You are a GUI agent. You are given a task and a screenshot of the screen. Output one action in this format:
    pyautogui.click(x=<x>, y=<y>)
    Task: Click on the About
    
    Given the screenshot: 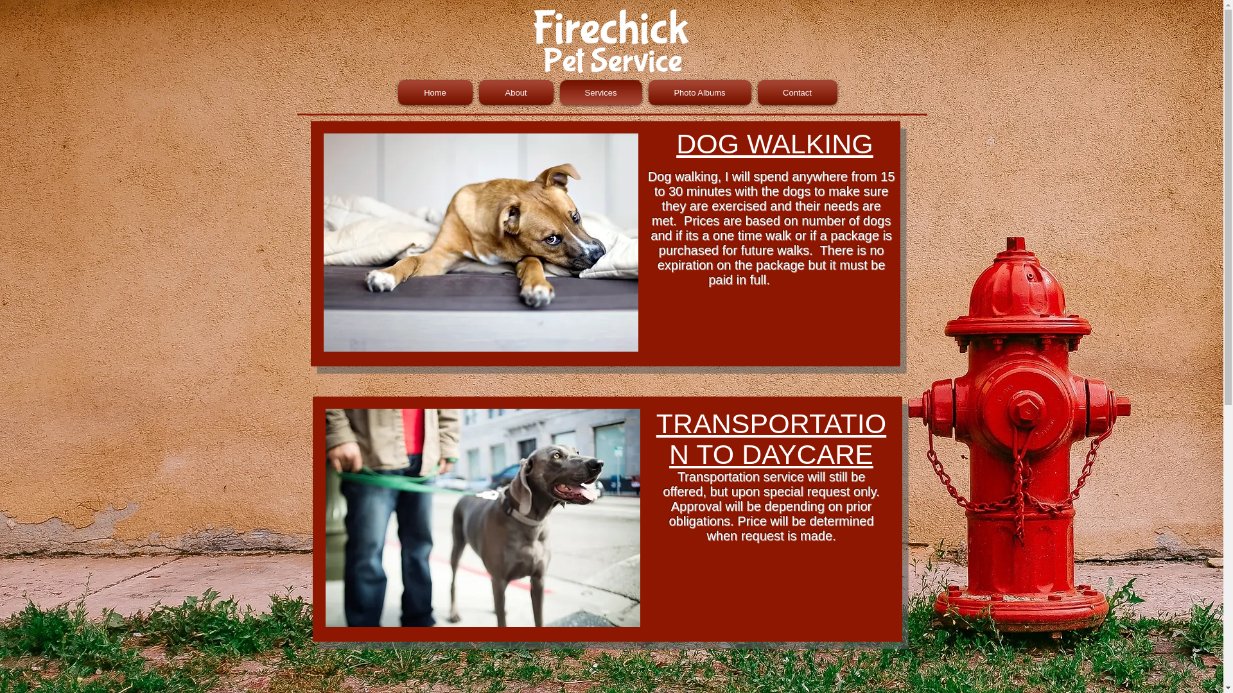 What is the action you would take?
    pyautogui.click(x=515, y=92)
    